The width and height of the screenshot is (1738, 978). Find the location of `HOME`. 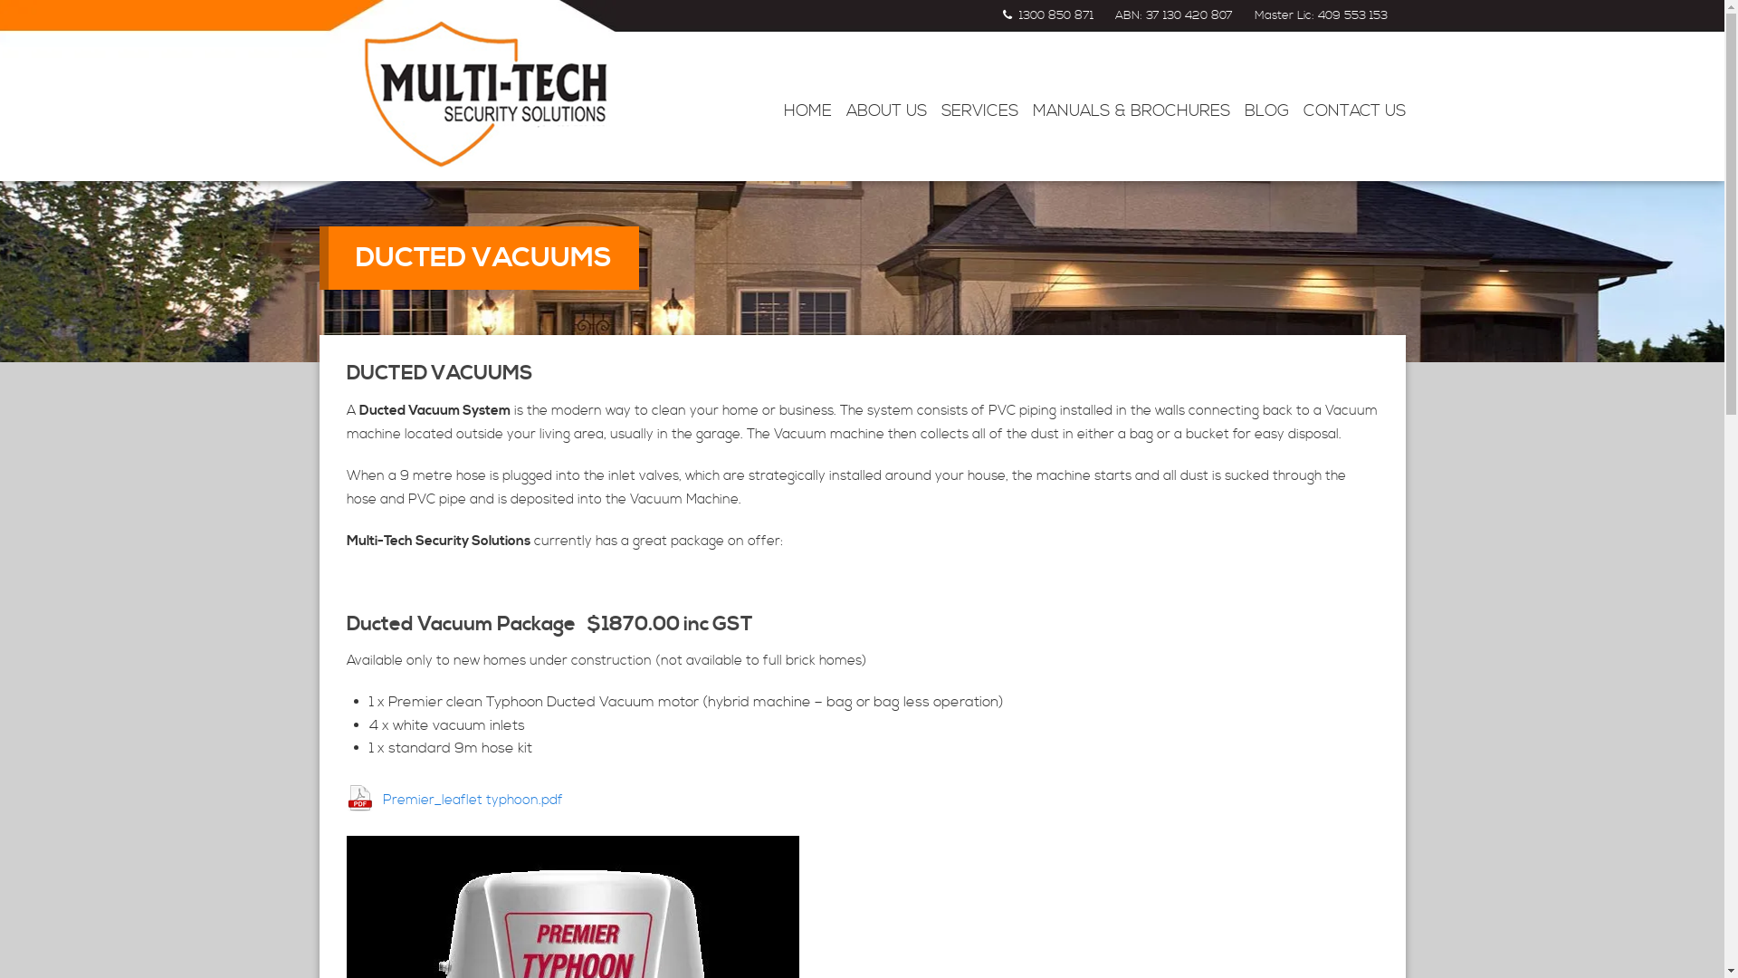

HOME is located at coordinates (807, 110).